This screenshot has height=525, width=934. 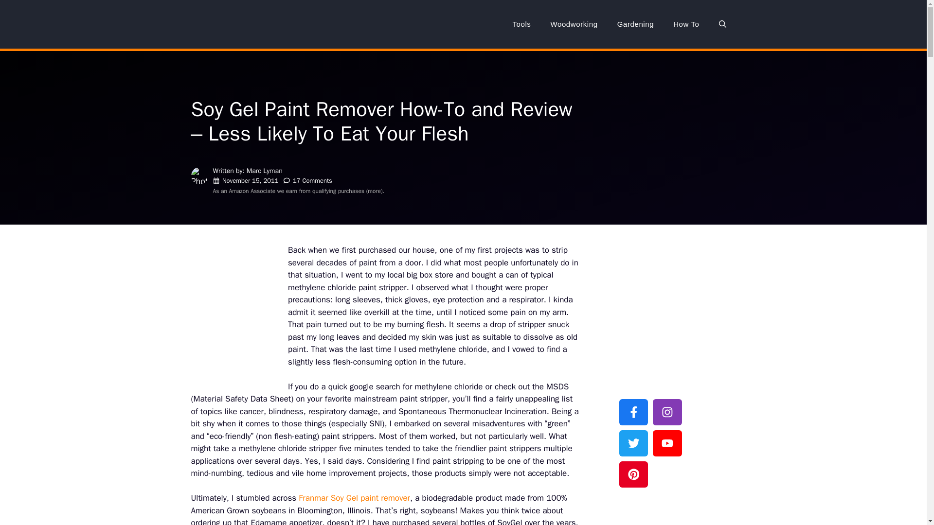 What do you see at coordinates (574, 24) in the screenshot?
I see `Woodworking` at bounding box center [574, 24].